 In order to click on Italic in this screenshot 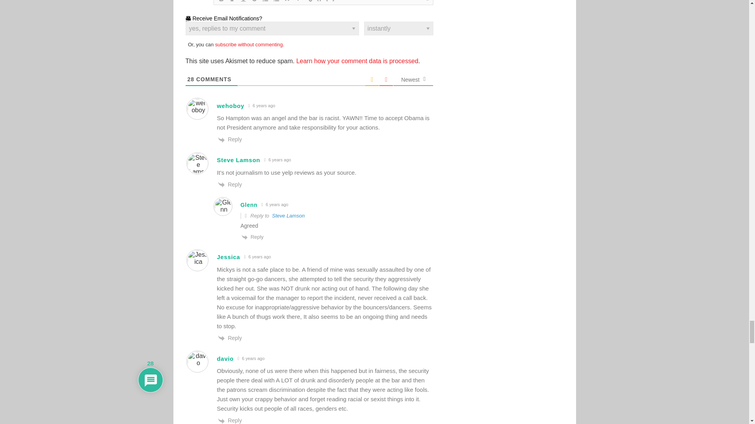, I will do `click(232, 2)`.